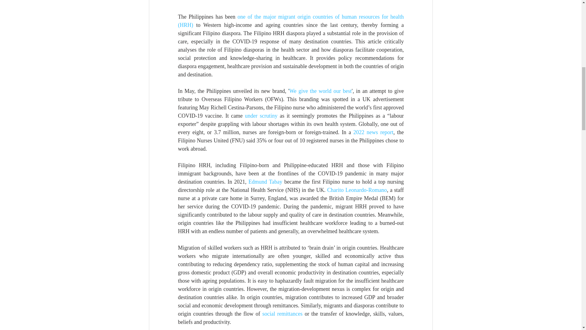  Describe the element at coordinates (282, 313) in the screenshot. I see `social remittances` at that location.